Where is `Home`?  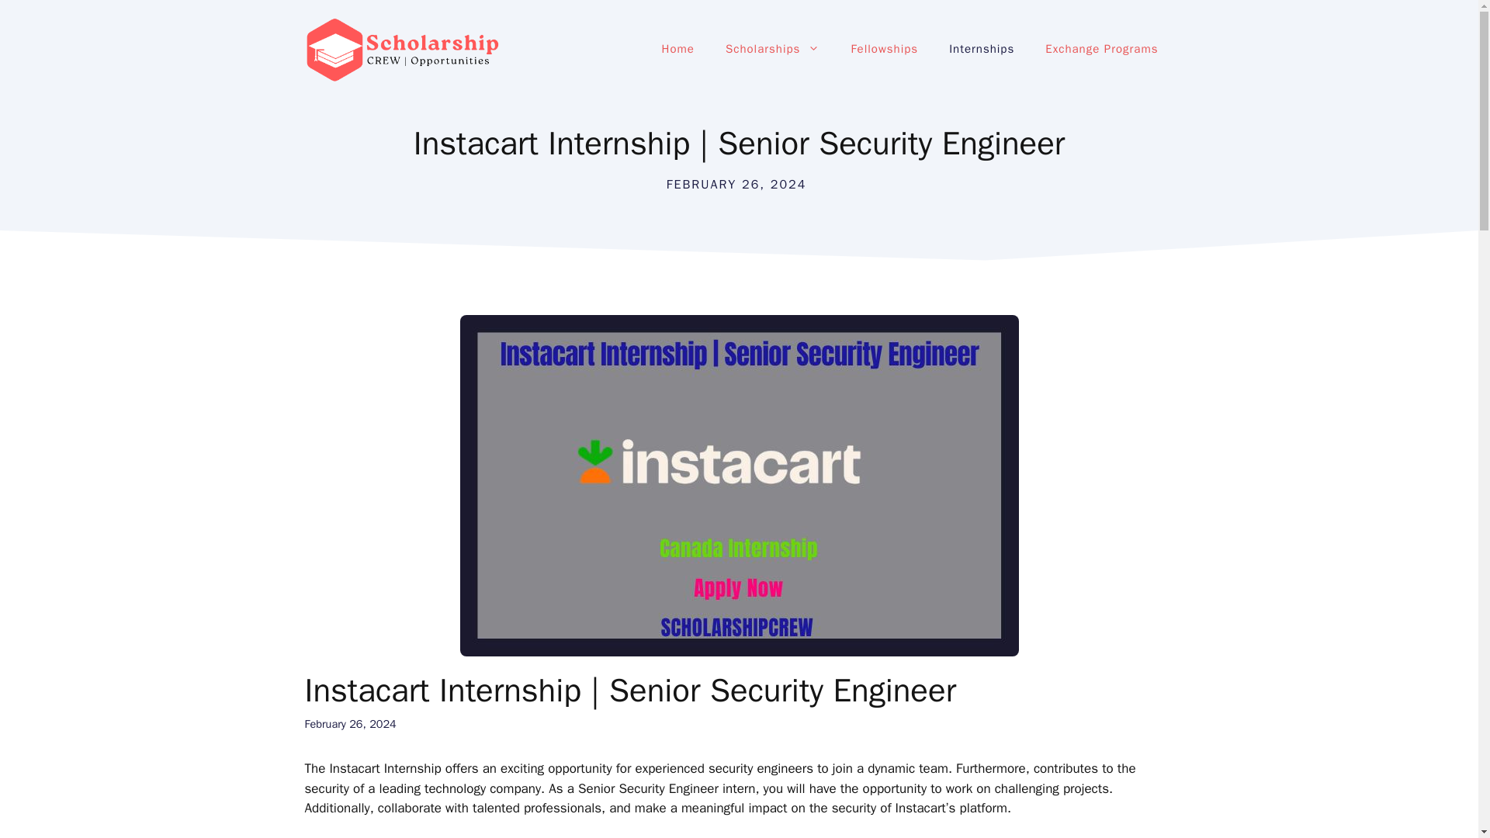 Home is located at coordinates (678, 48).